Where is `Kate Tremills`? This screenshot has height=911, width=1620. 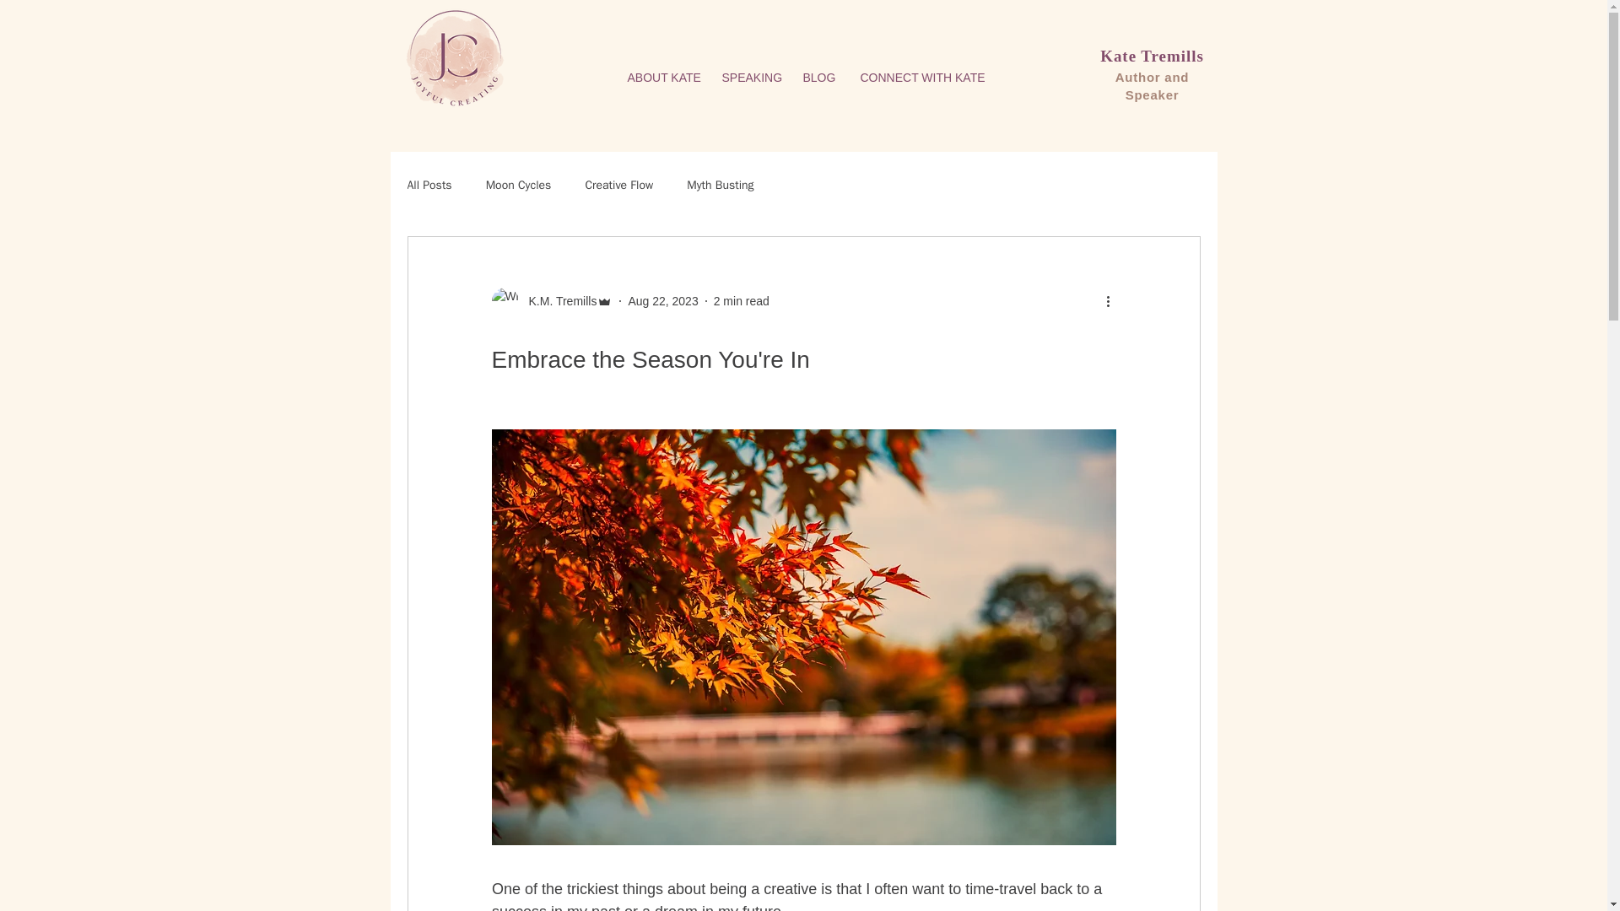 Kate Tremills is located at coordinates (1151, 56).